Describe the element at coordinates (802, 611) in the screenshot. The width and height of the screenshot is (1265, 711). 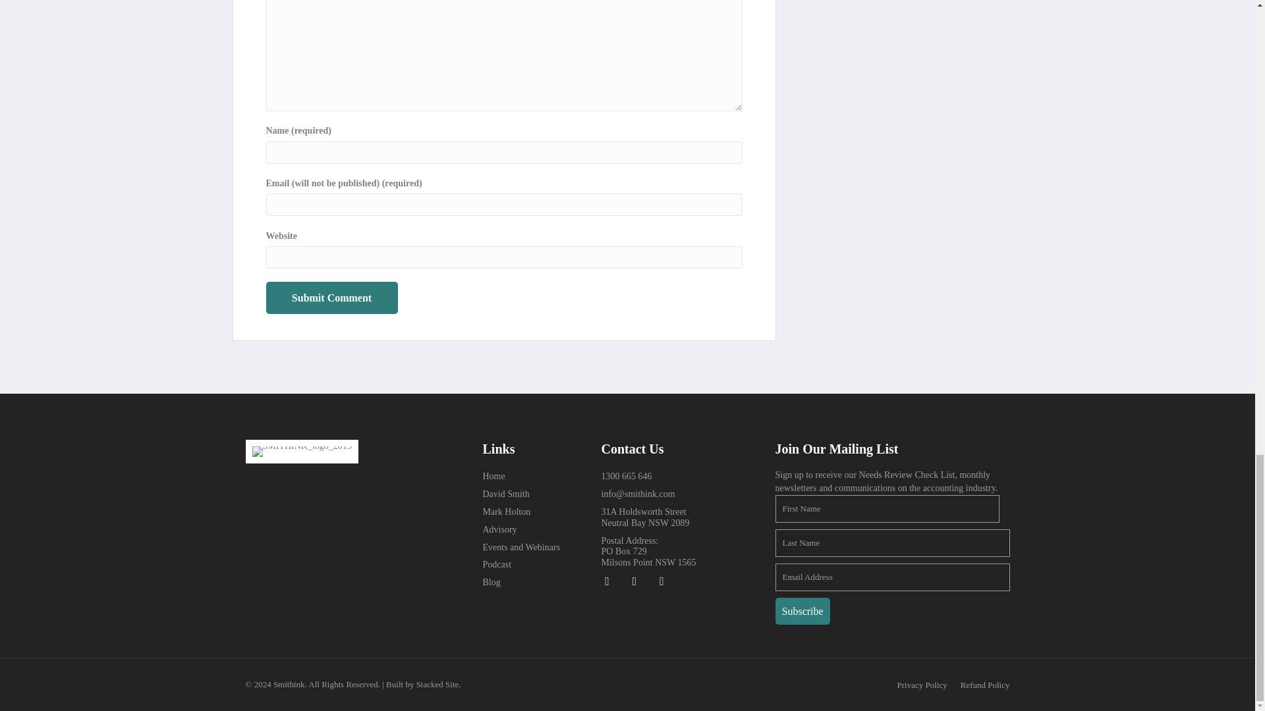
I see `Subscribe` at that location.